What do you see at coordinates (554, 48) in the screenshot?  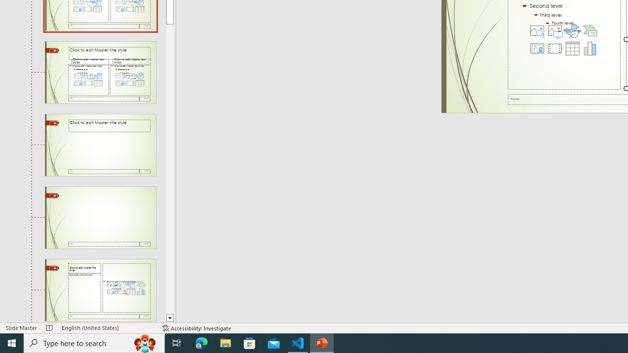 I see `Insert Video` at bounding box center [554, 48].